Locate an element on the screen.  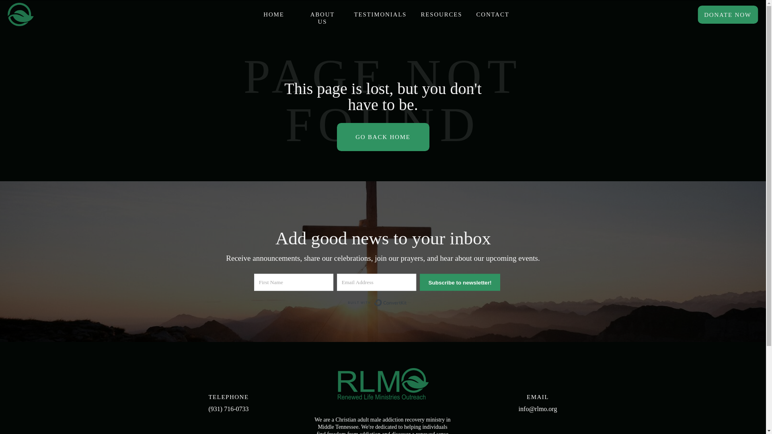
HOME is located at coordinates (274, 14).